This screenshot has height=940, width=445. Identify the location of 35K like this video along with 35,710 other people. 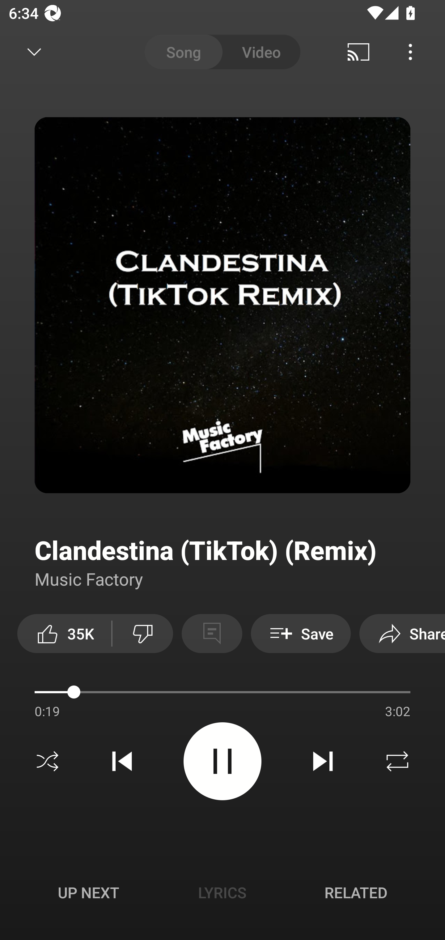
(64, 633).